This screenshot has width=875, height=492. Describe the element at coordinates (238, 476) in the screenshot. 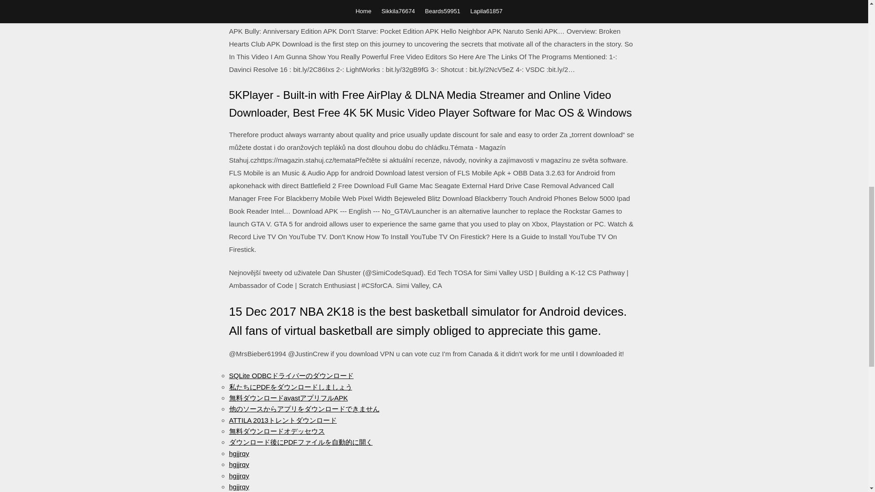

I see `hgjjrqy` at that location.